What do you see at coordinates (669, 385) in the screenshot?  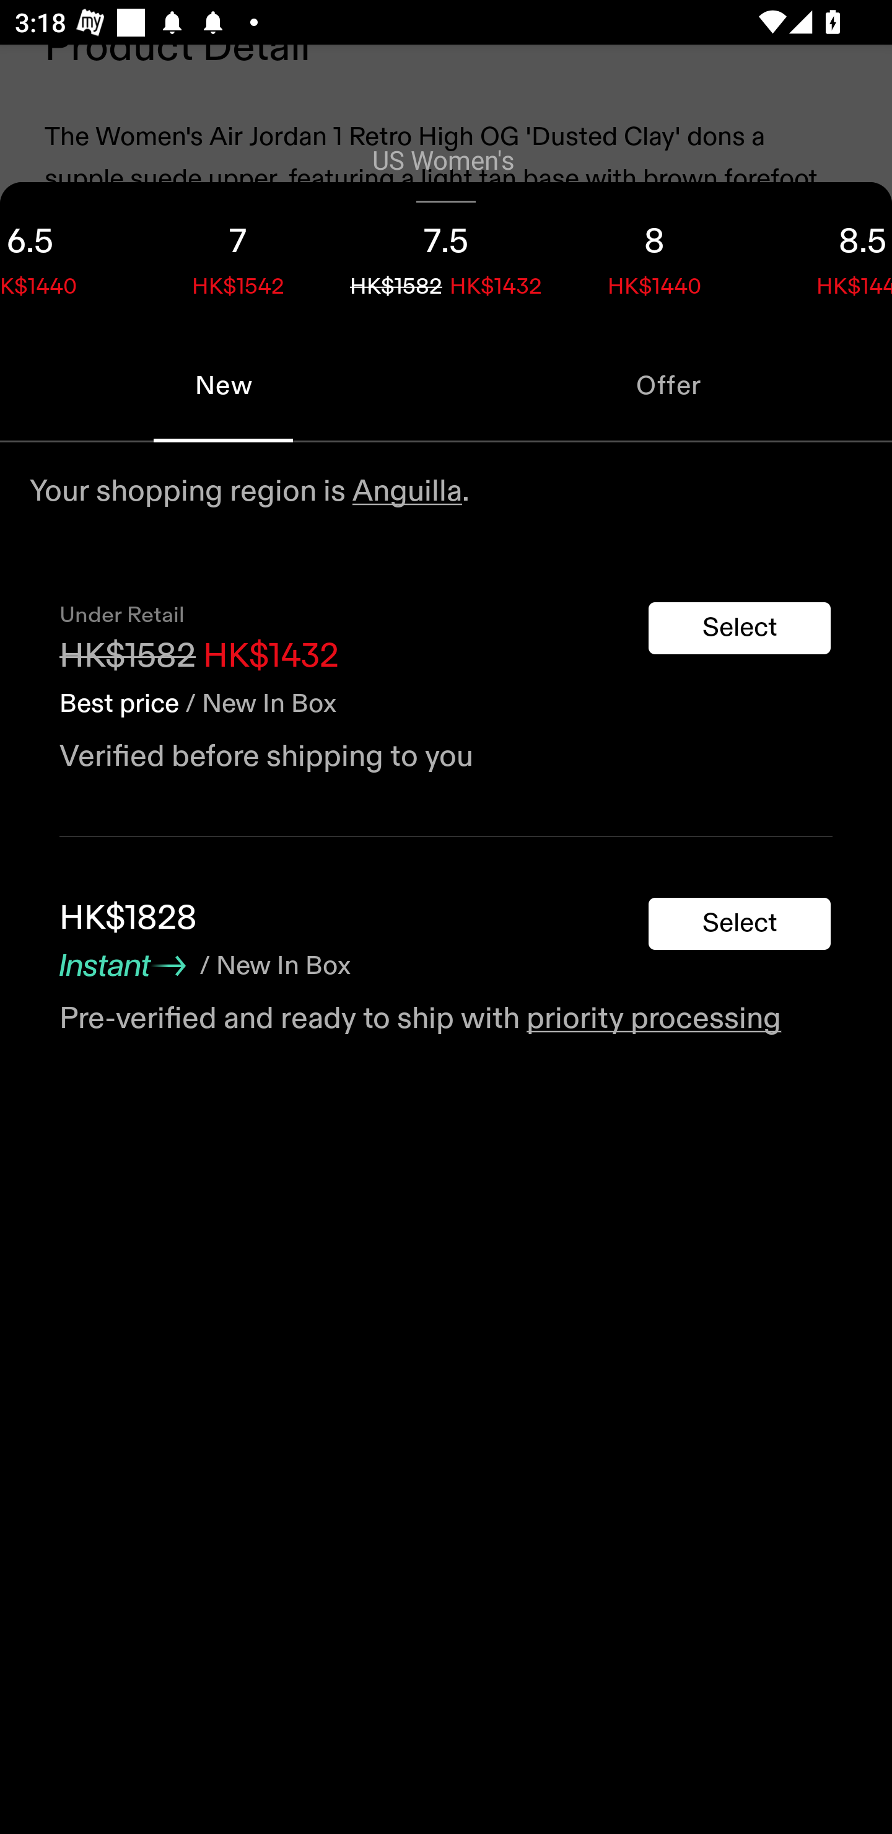 I see `Offer` at bounding box center [669, 385].